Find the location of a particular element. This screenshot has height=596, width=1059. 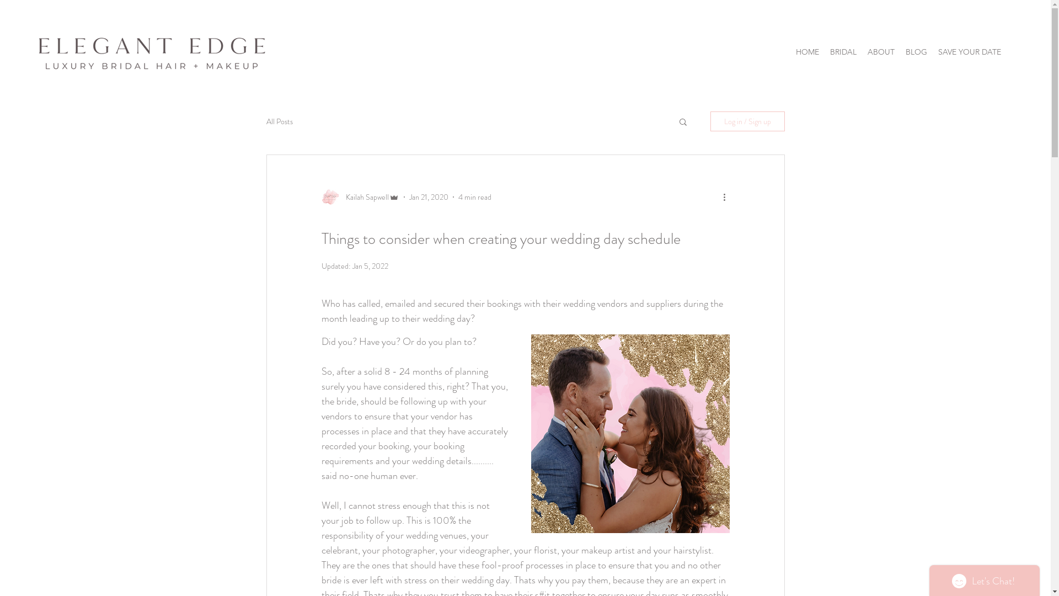

HOME is located at coordinates (807, 52).